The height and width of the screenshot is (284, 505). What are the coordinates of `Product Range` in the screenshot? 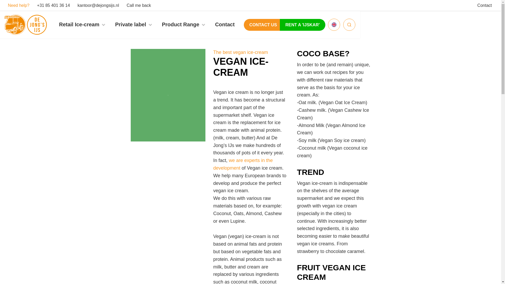 It's located at (180, 25).